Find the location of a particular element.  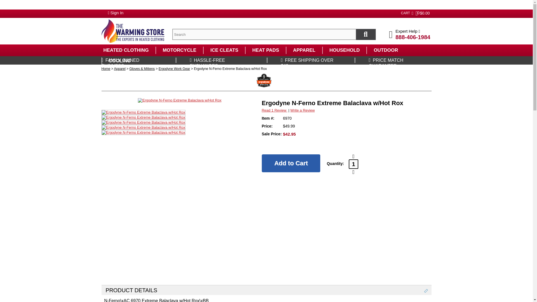

Add to Cart is located at coordinates (291, 163).